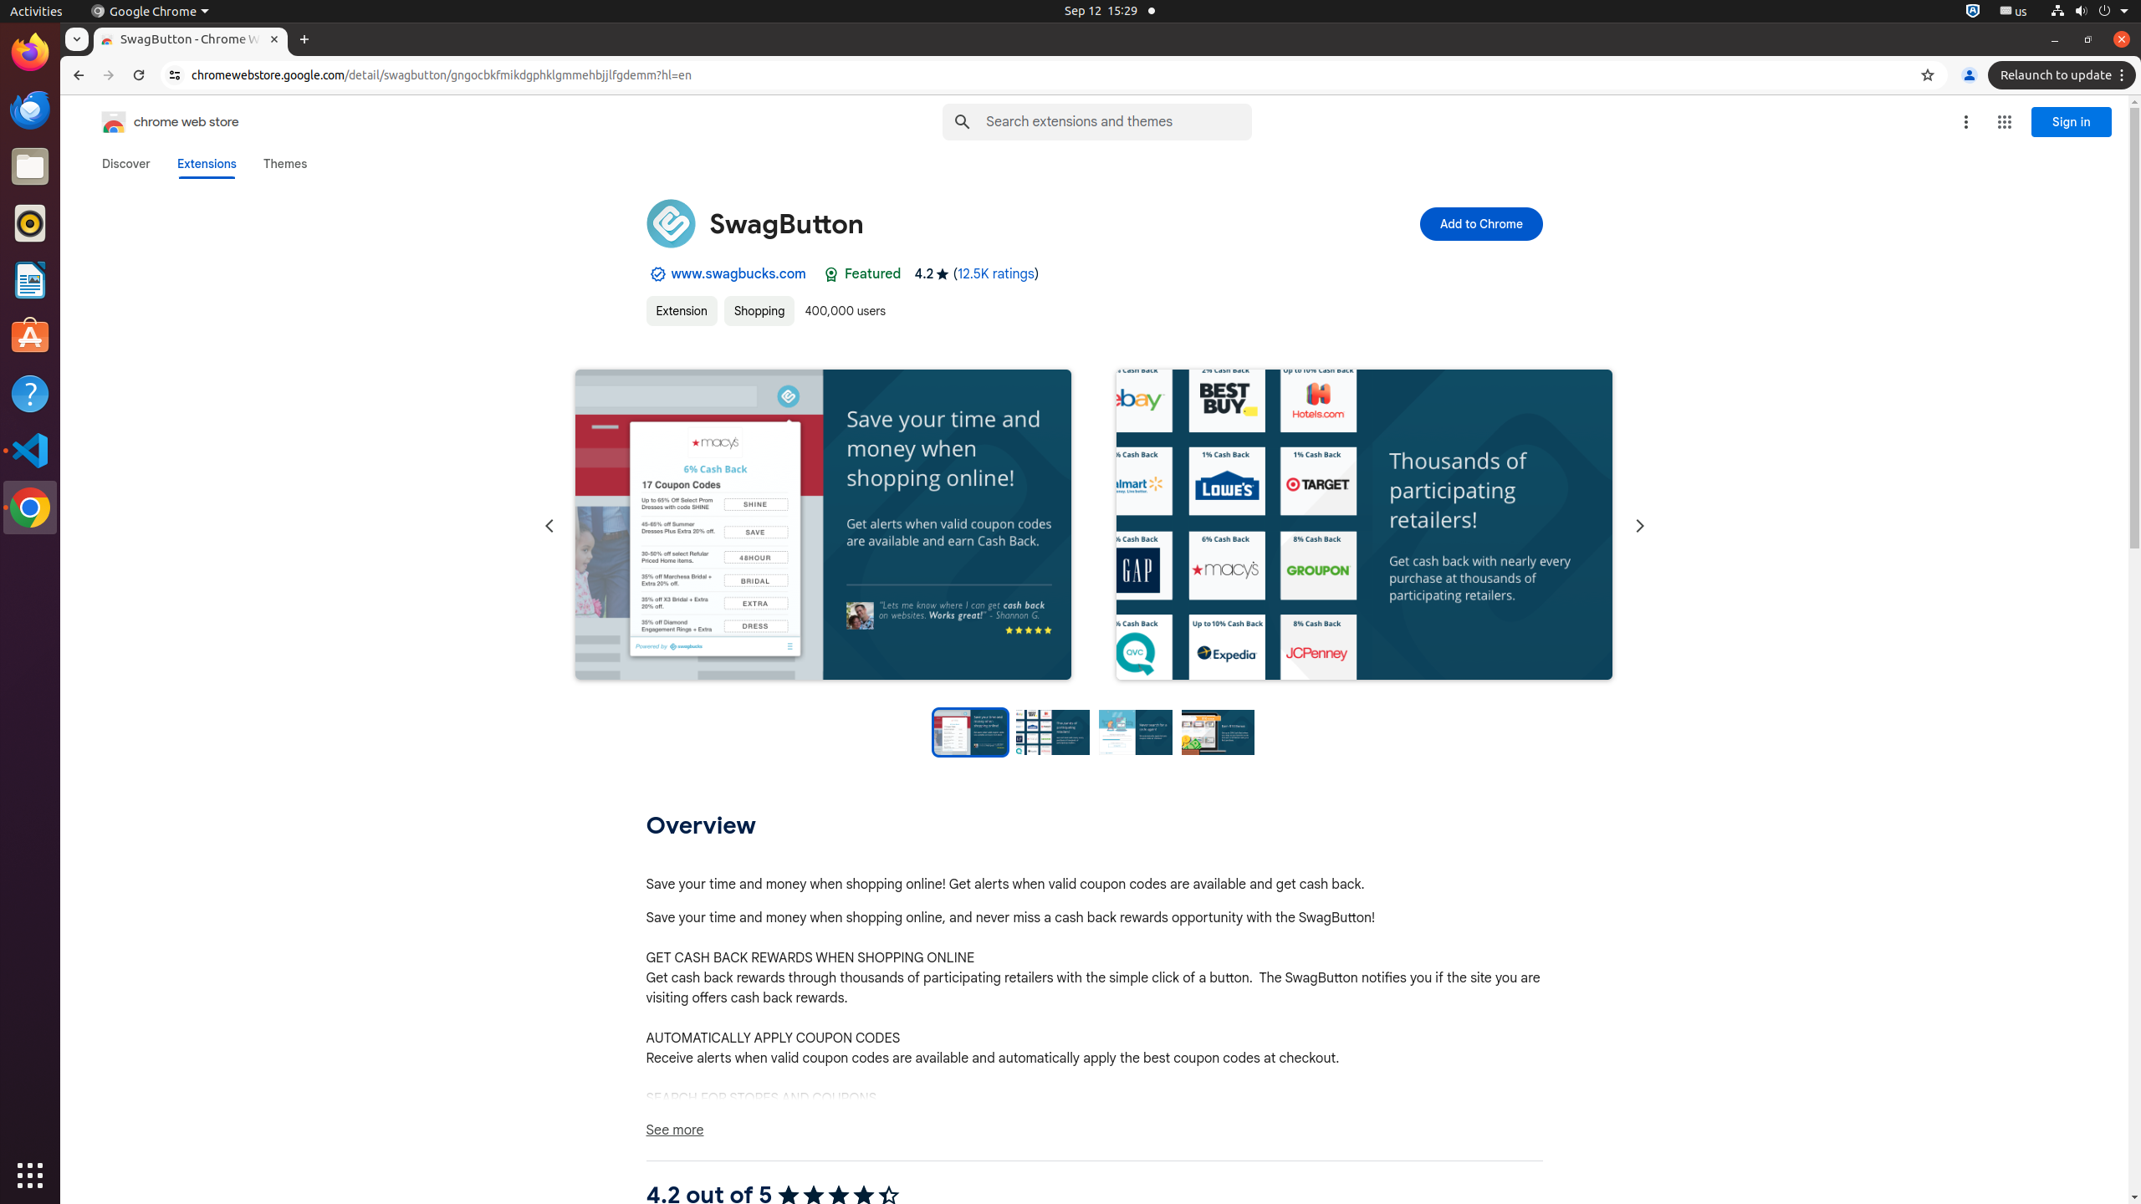 This screenshot has height=1204, width=2141. Describe the element at coordinates (30, 53) in the screenshot. I see `Firefox Web Browser` at that location.